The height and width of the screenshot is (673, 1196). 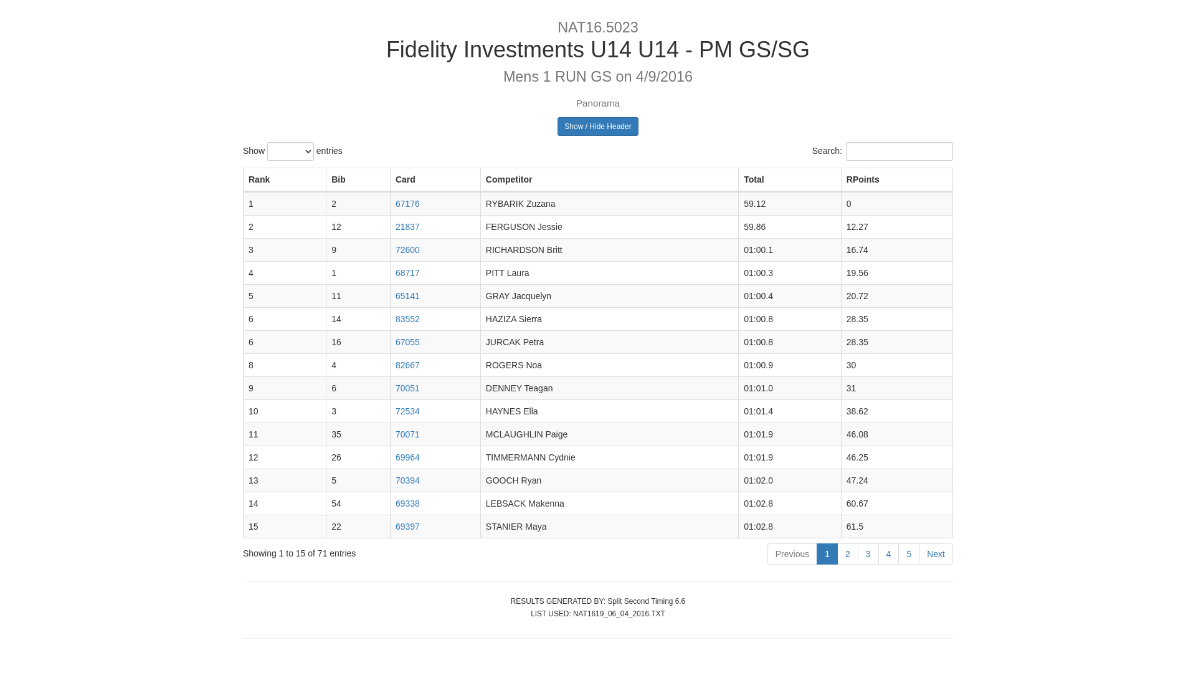 I want to click on 5, so click(x=909, y=554).